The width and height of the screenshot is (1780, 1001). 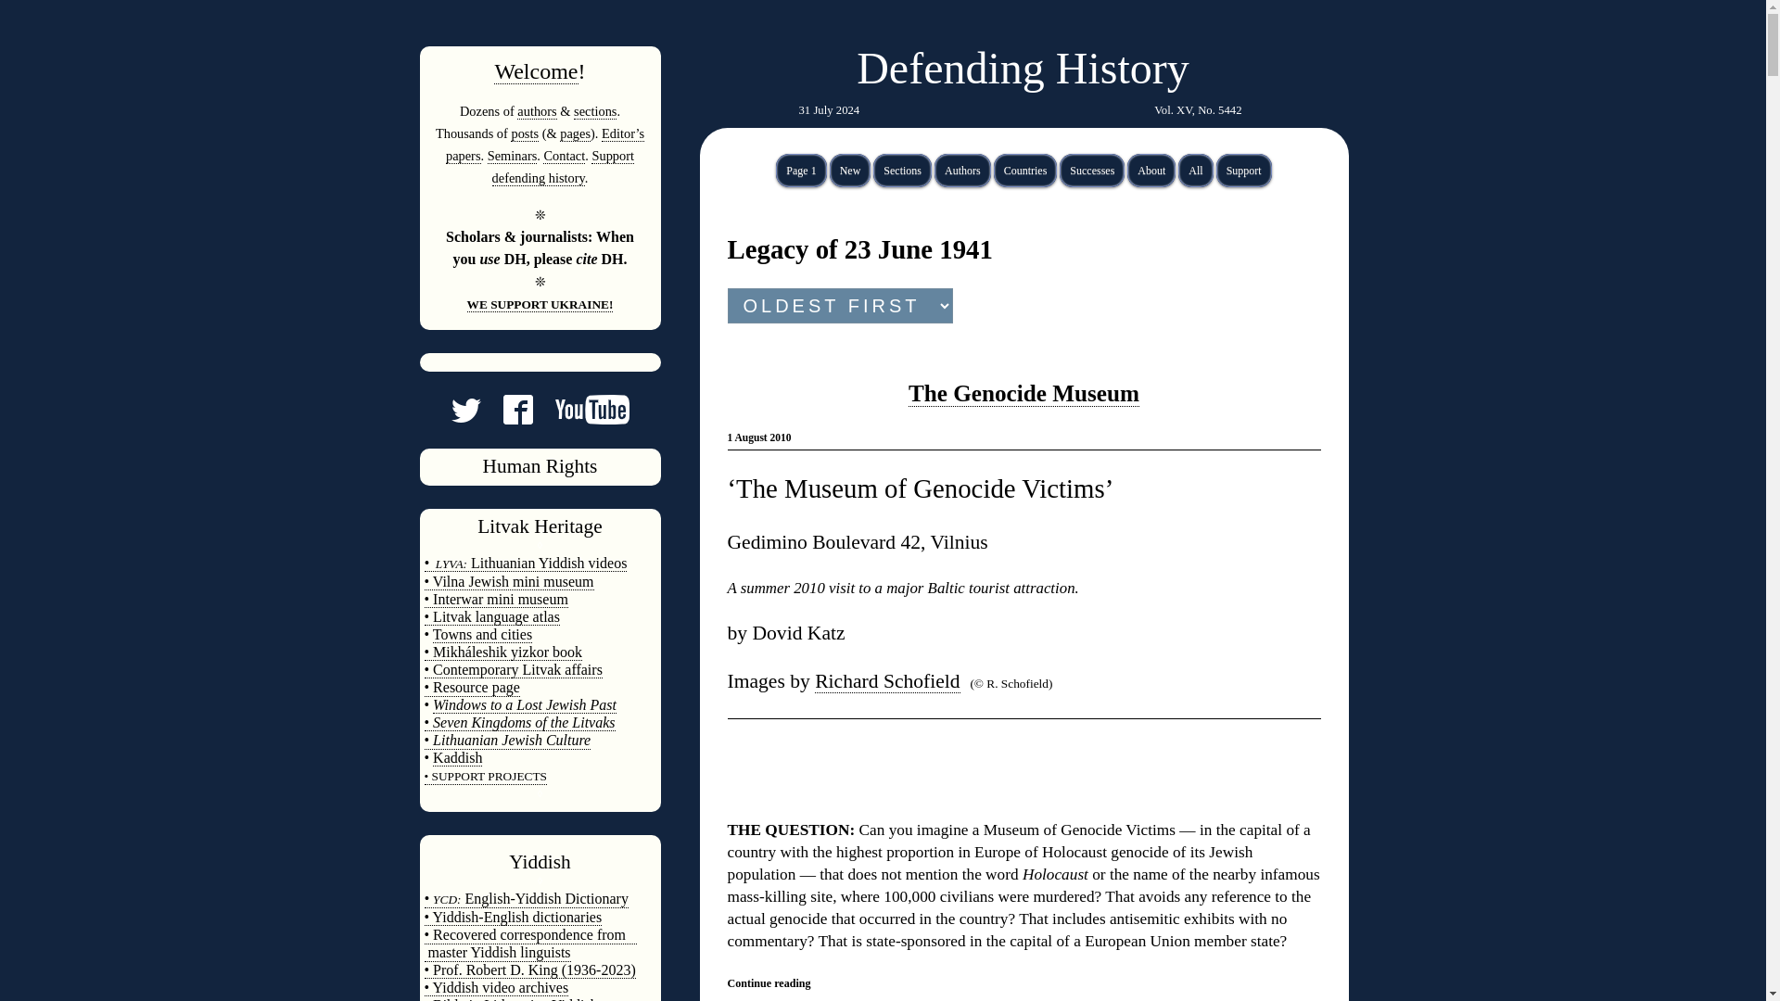 What do you see at coordinates (524, 704) in the screenshot?
I see `Windows to a Lost Jewish Past` at bounding box center [524, 704].